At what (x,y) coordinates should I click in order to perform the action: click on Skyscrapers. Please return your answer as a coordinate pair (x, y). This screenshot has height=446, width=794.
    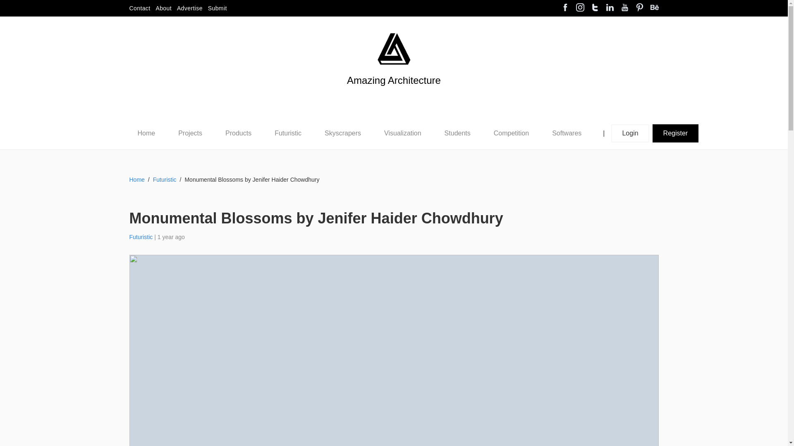
    Looking at the image, I should click on (343, 133).